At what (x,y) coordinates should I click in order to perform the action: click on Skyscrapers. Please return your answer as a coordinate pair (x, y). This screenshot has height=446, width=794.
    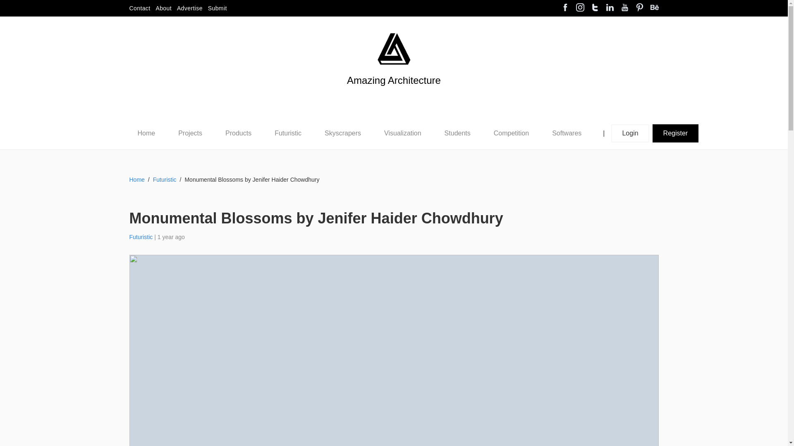
    Looking at the image, I should click on (343, 133).